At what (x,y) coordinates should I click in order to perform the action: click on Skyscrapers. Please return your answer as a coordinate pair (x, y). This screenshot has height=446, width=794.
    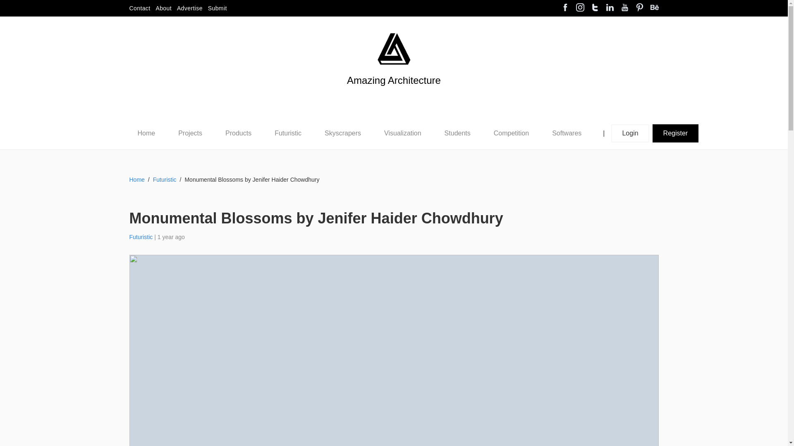
    Looking at the image, I should click on (343, 133).